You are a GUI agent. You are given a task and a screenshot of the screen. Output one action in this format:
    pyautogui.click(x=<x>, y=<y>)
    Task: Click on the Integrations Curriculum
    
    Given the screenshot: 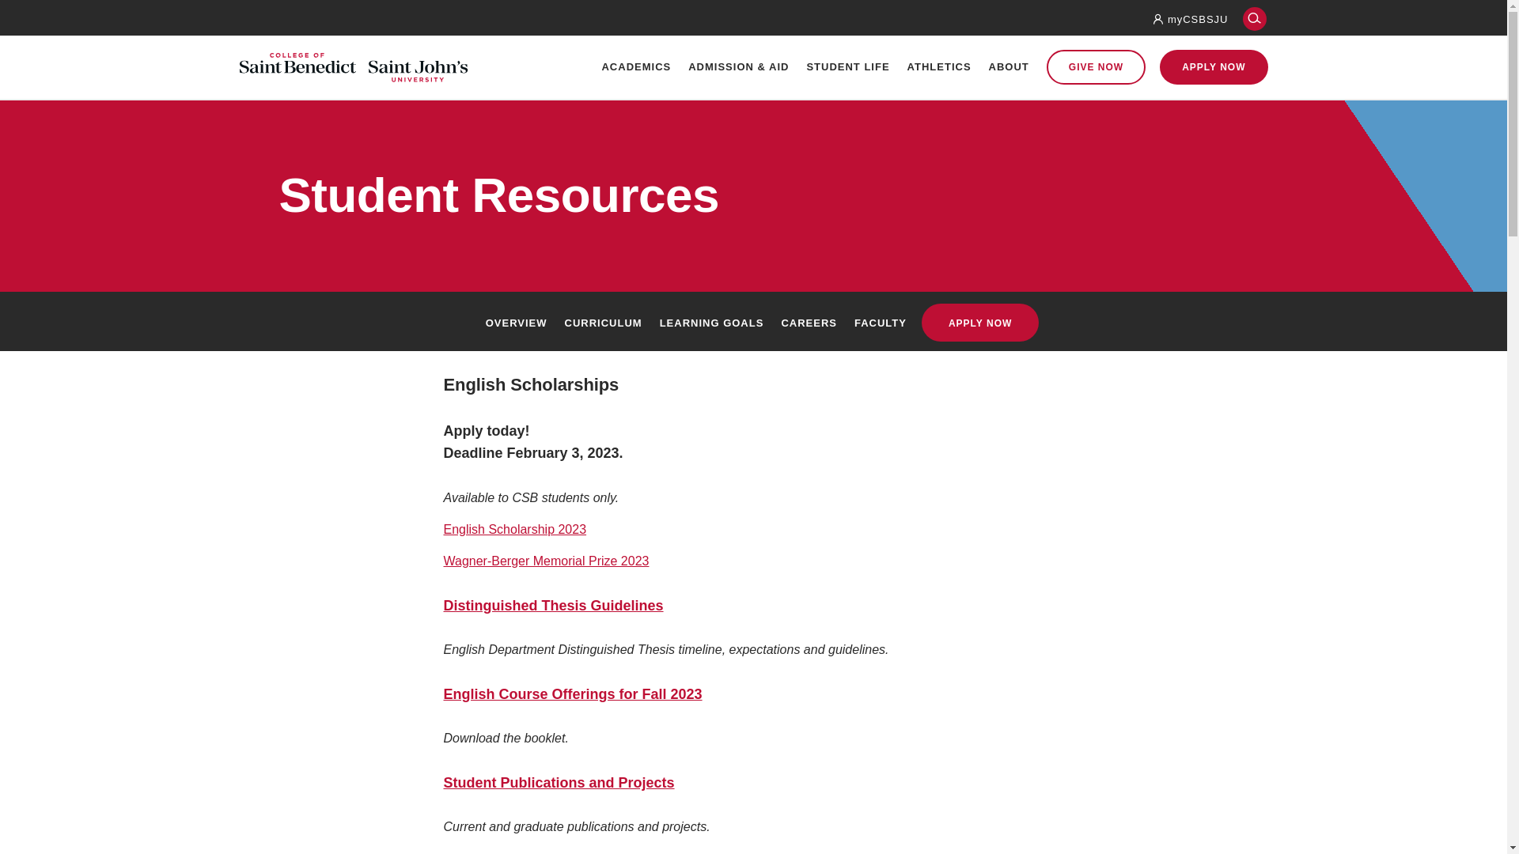 What is the action you would take?
    pyautogui.click(x=741, y=277)
    